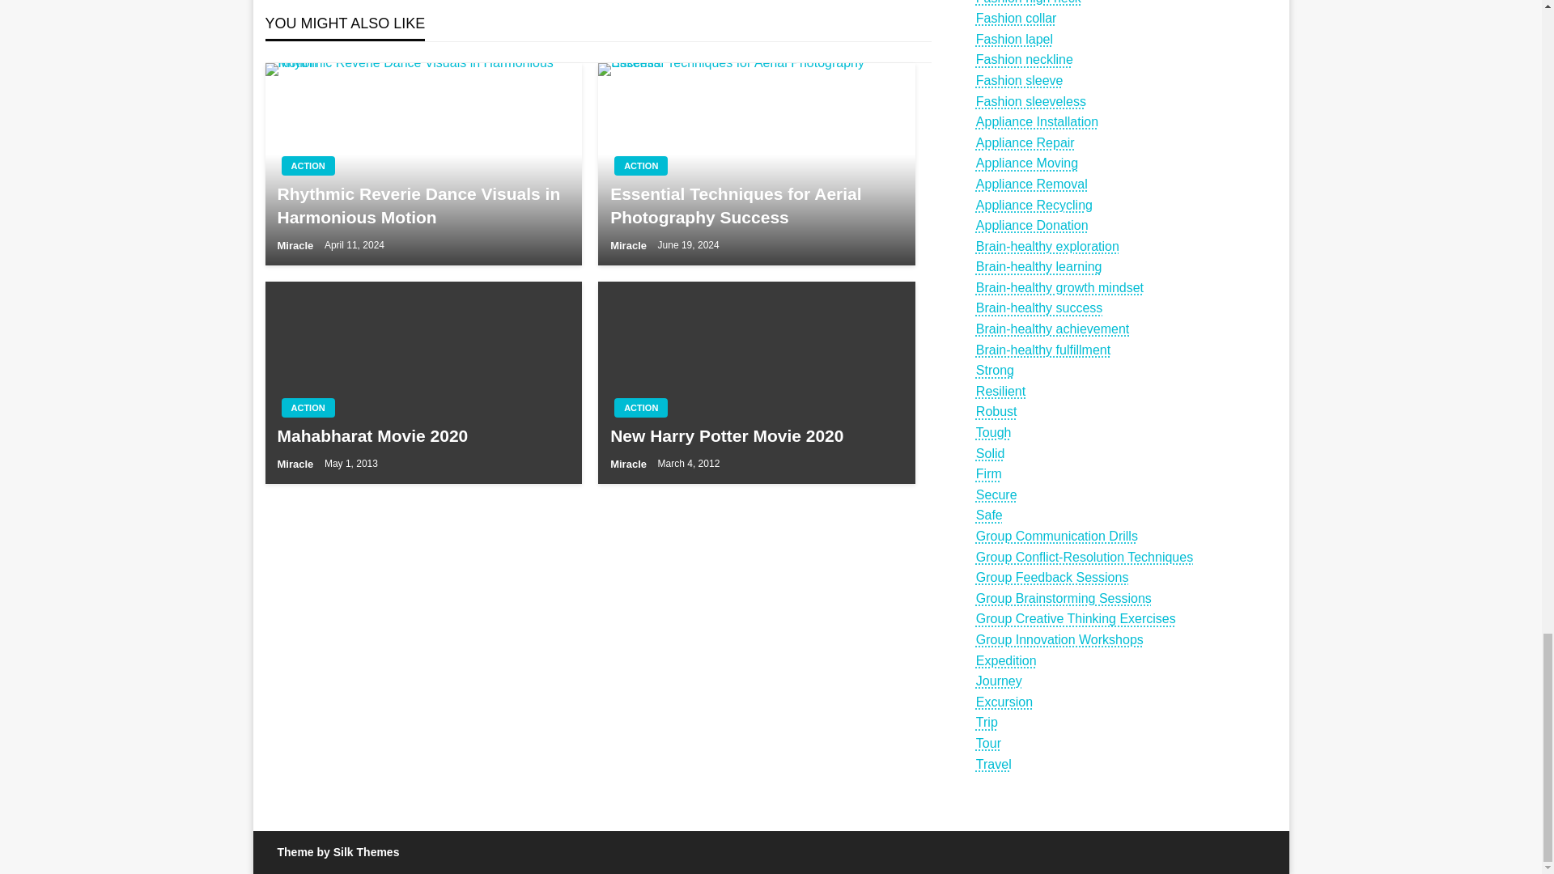 The image size is (1554, 874). Describe the element at coordinates (641, 166) in the screenshot. I see `ACTION` at that location.